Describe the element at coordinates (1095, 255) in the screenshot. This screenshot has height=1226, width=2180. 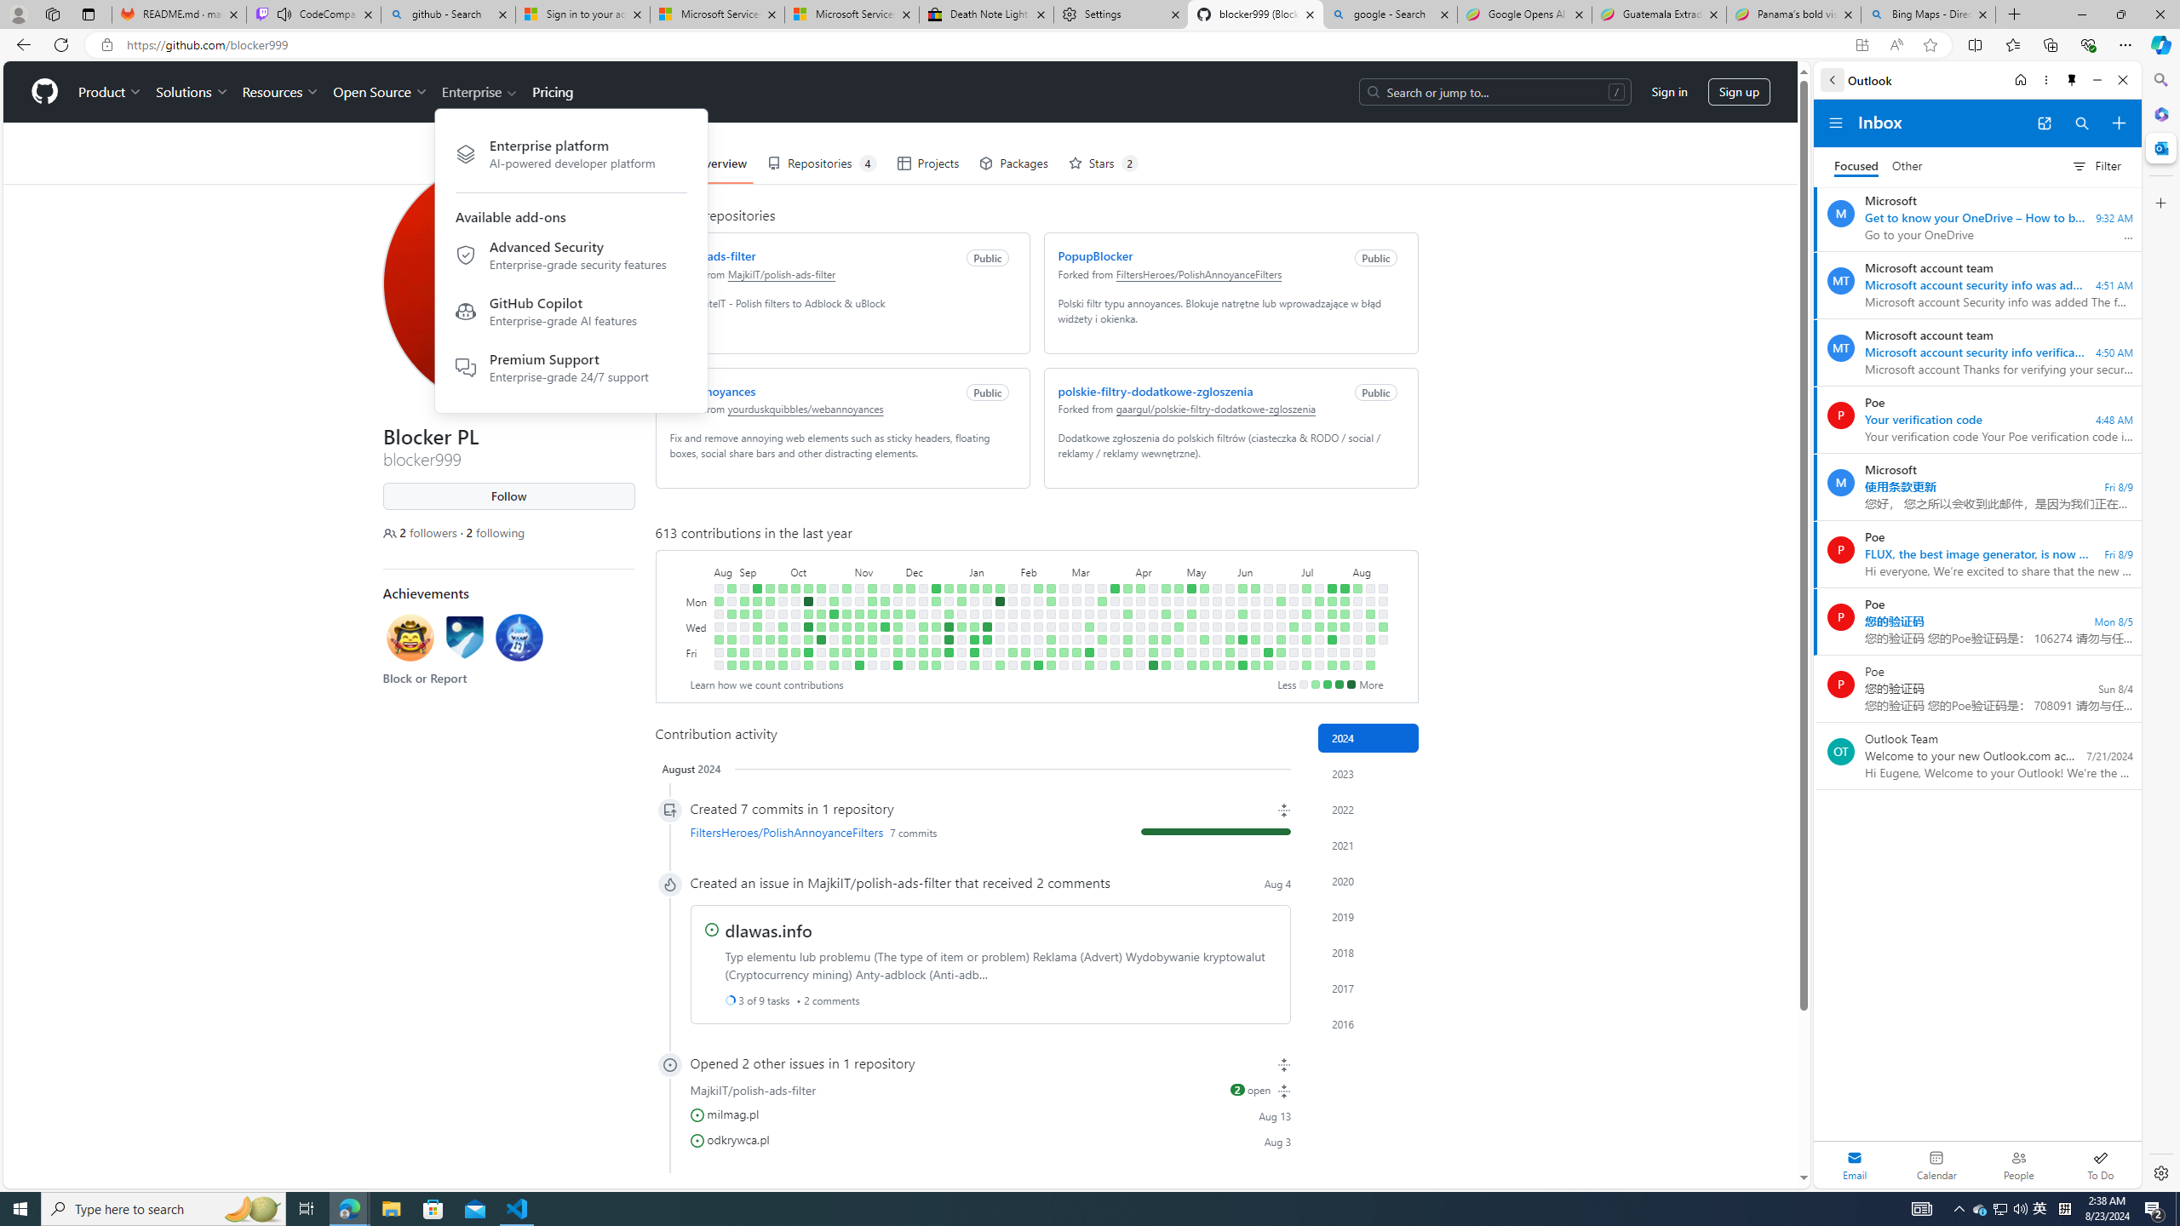
I see `PopupBlocker` at that location.